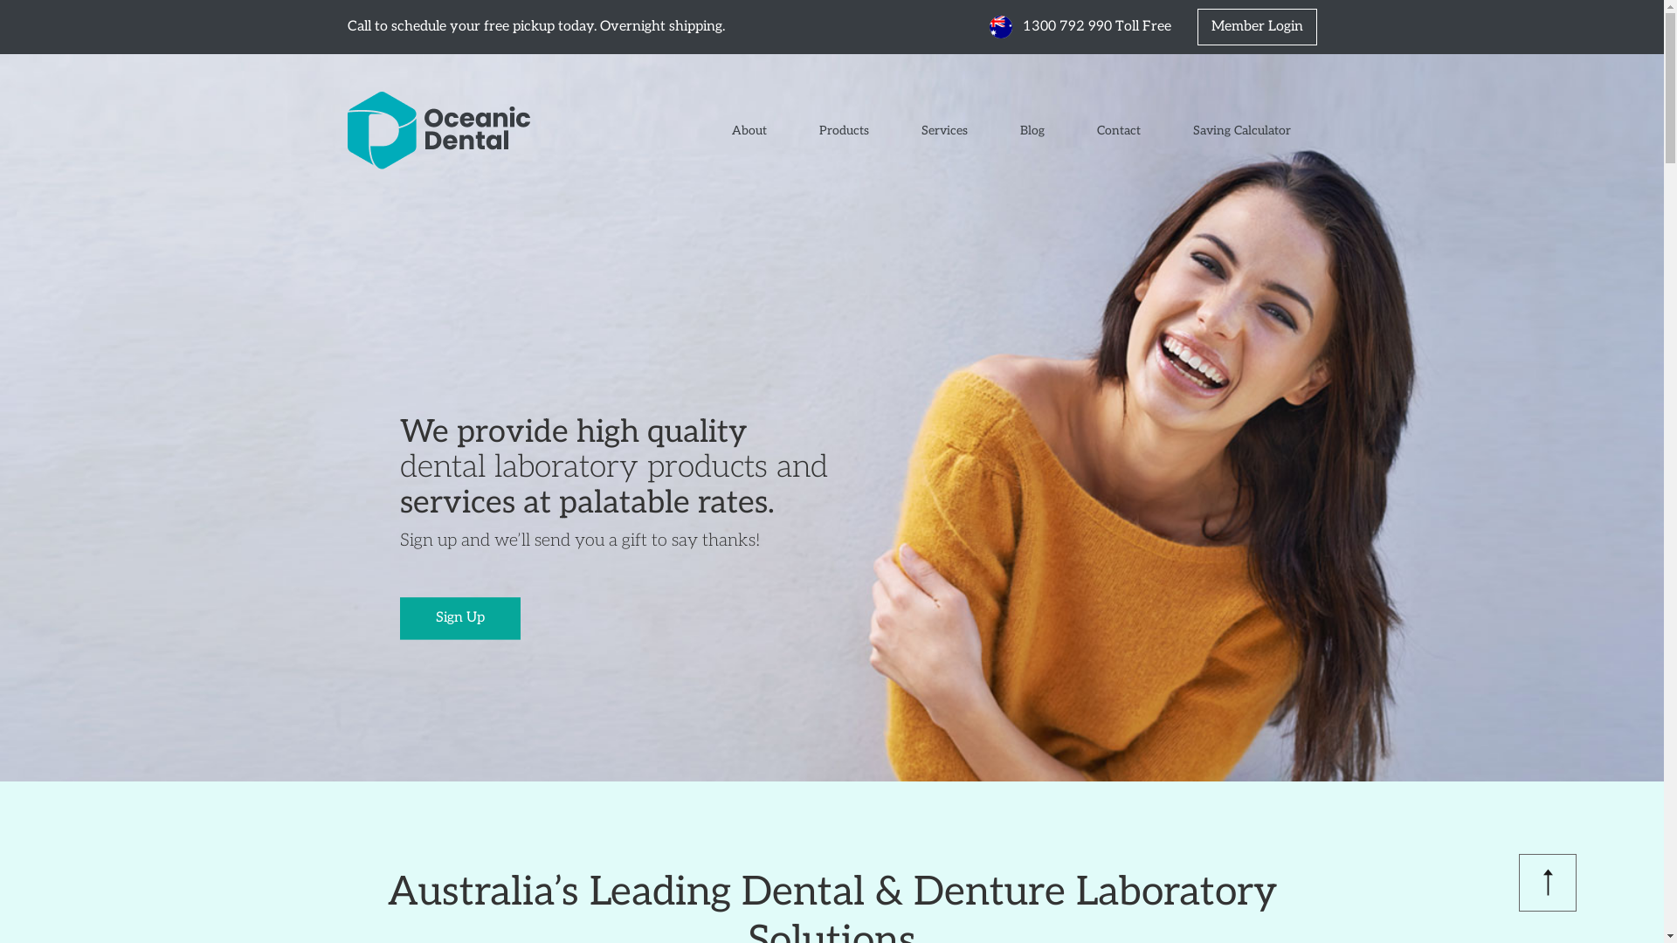  What do you see at coordinates (460, 618) in the screenshot?
I see `Sign Up` at bounding box center [460, 618].